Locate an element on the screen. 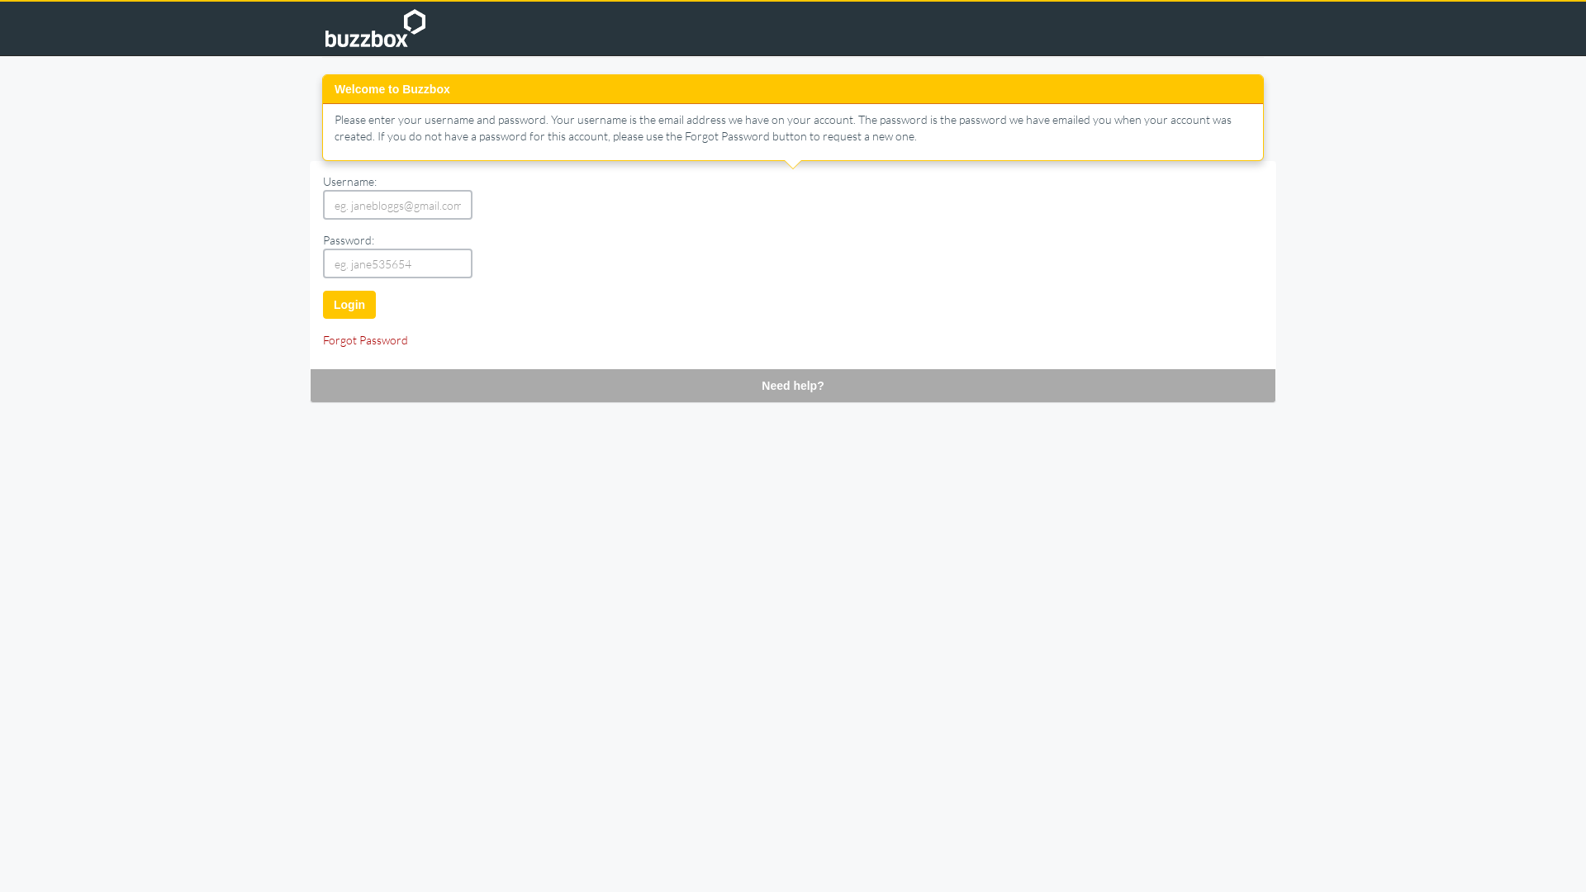 Image resolution: width=1586 pixels, height=892 pixels. Login is located at coordinates (349, 305).